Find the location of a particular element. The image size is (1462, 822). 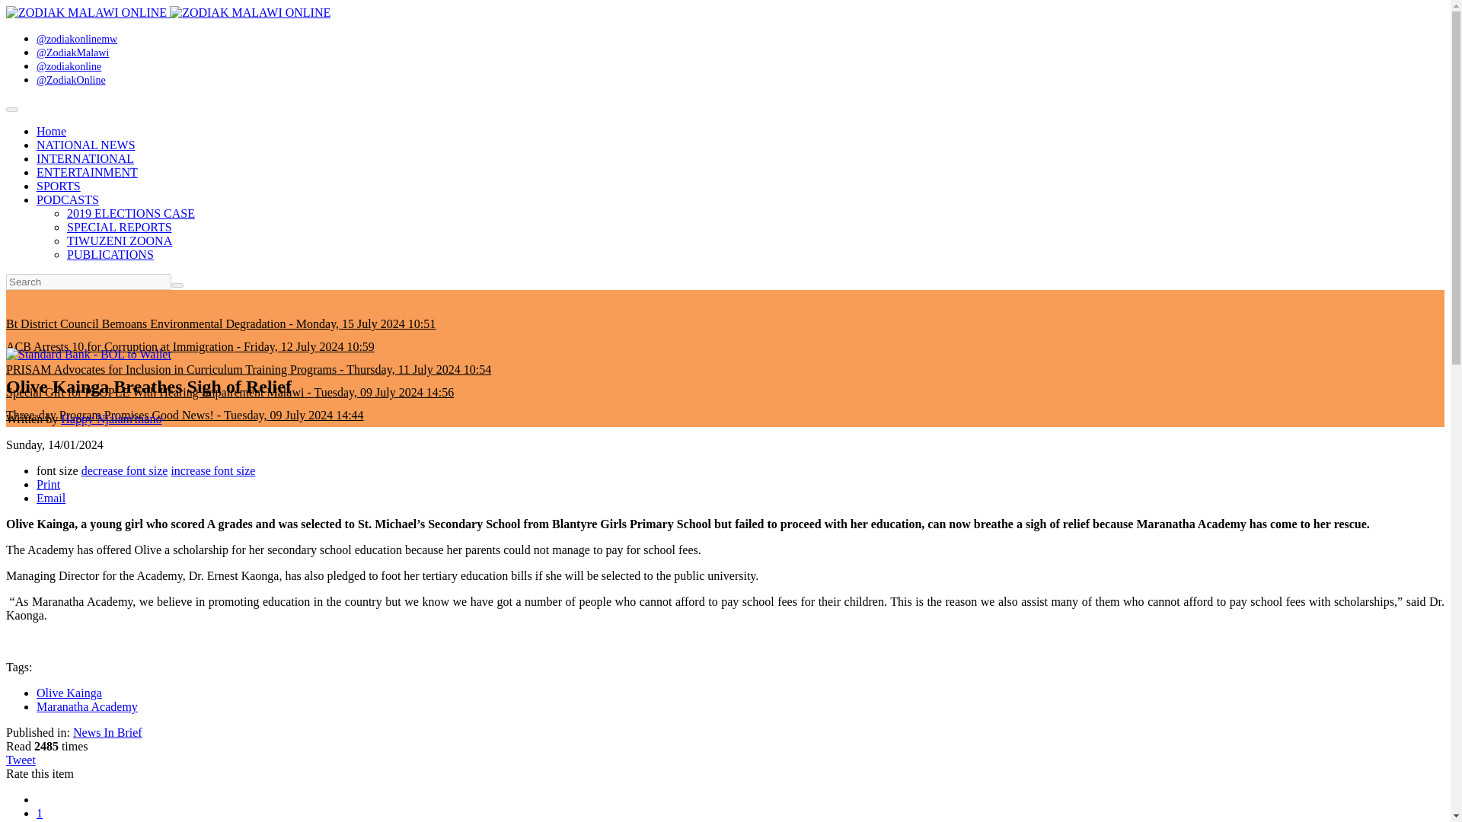

increase font size is located at coordinates (212, 470).